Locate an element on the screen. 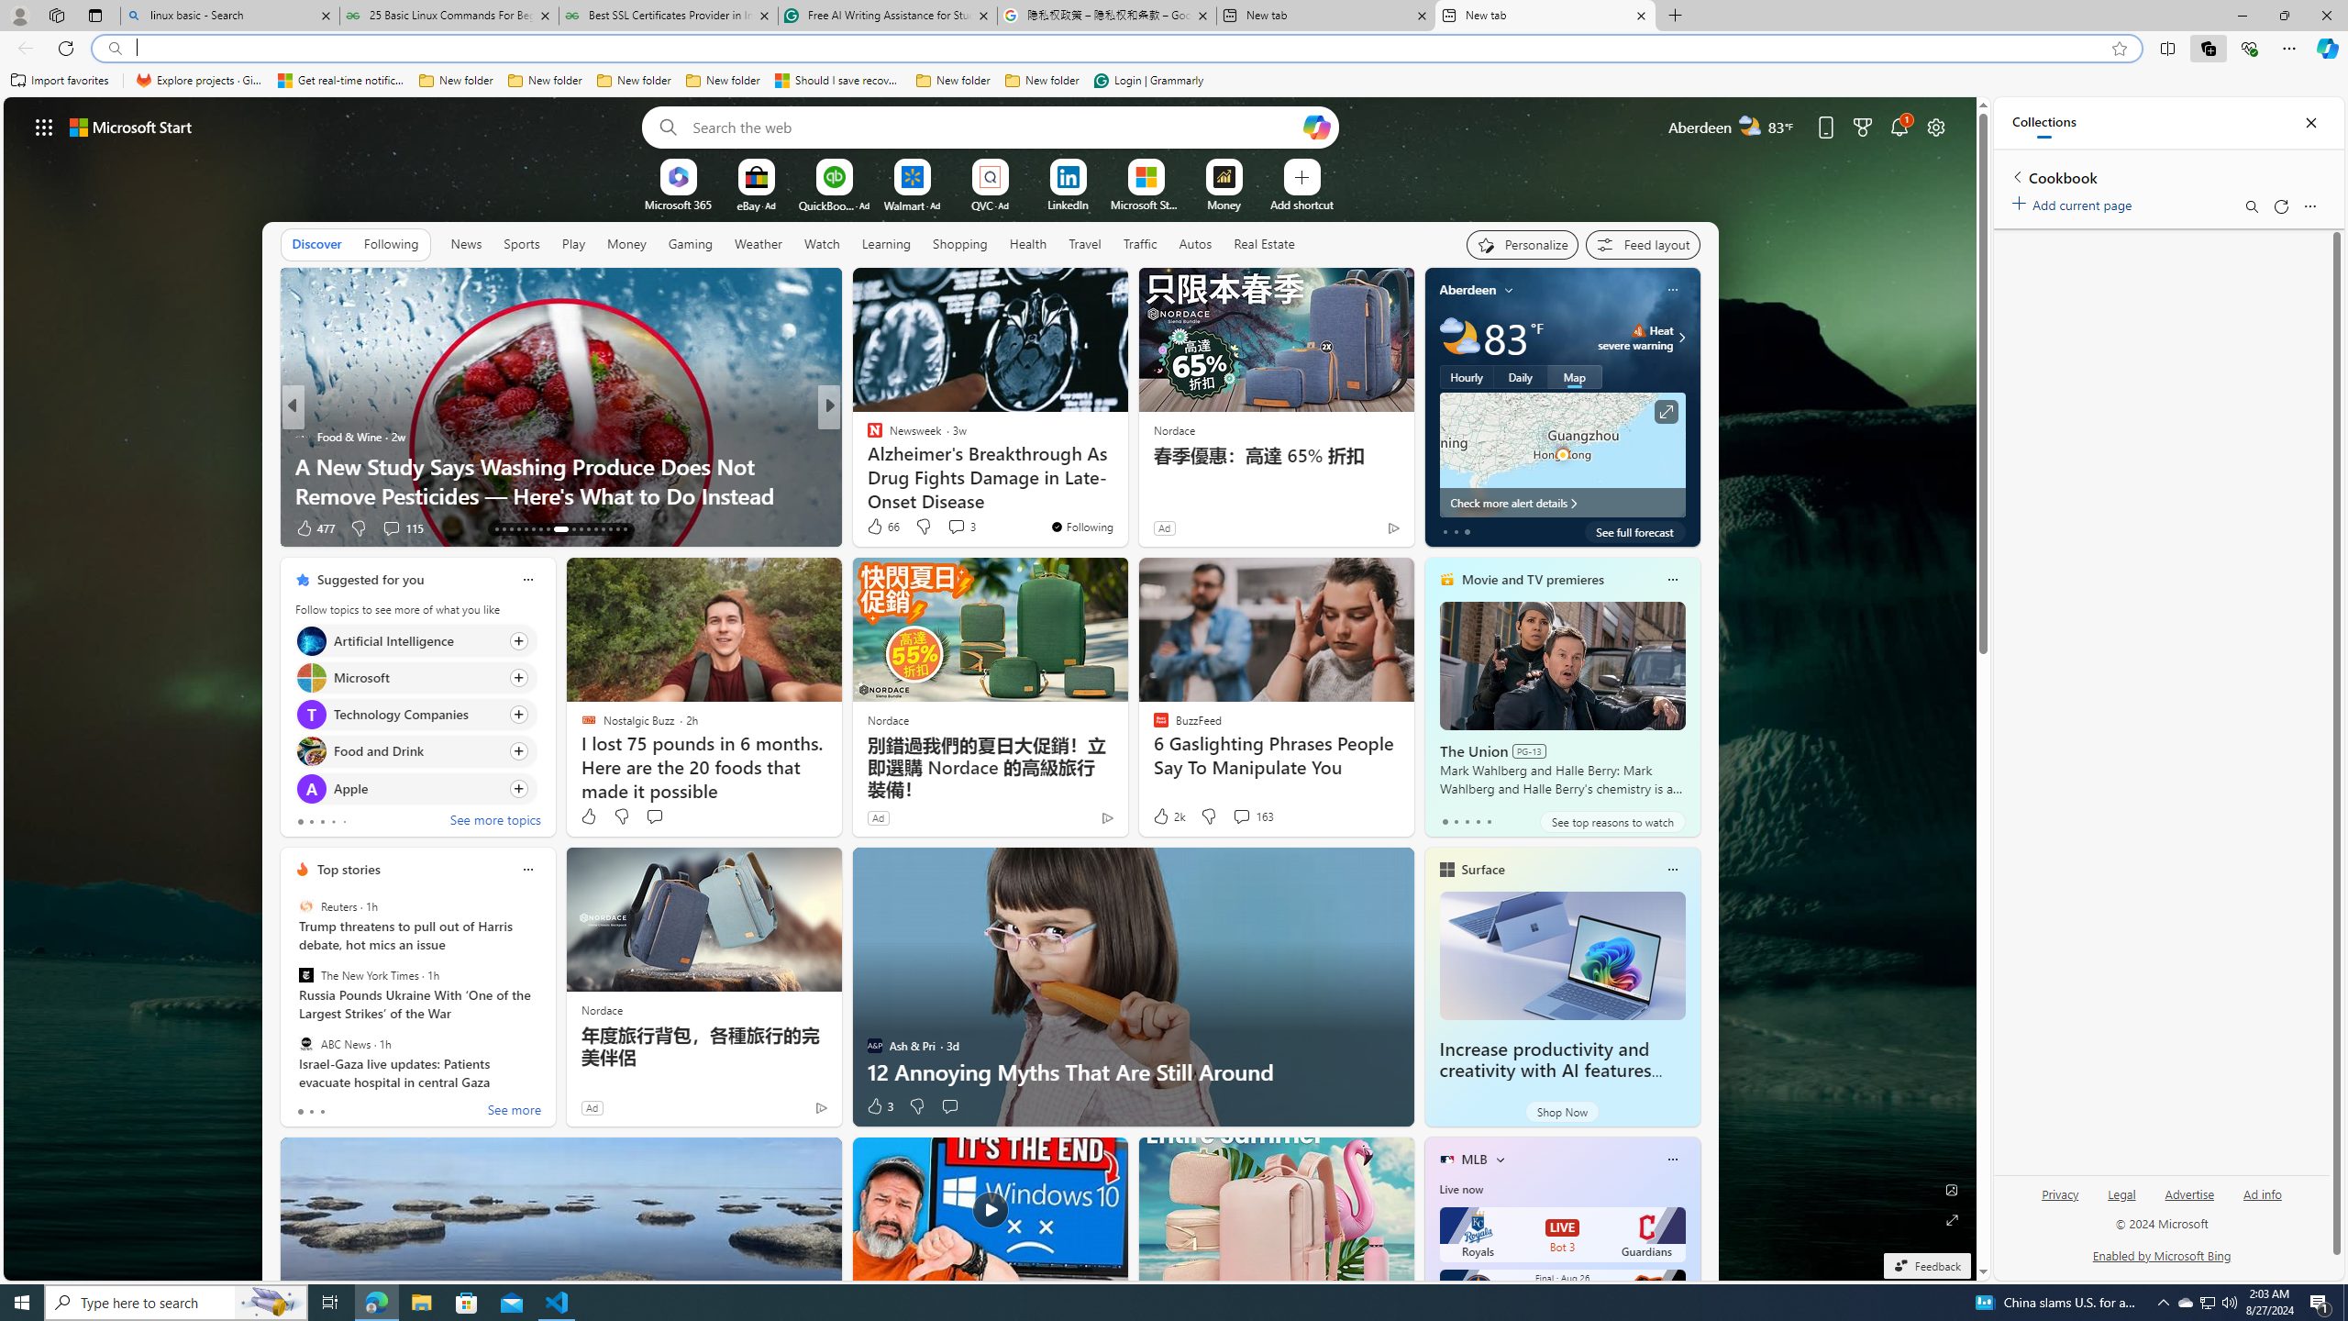 The width and height of the screenshot is (2348, 1321). View comments 3 Comment is located at coordinates (961, 527).